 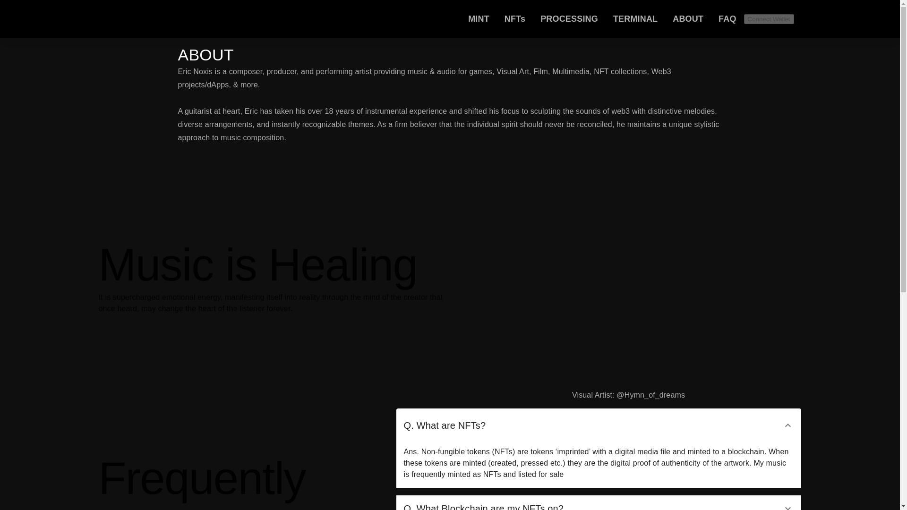 I want to click on PROCESSING, so click(x=569, y=19).